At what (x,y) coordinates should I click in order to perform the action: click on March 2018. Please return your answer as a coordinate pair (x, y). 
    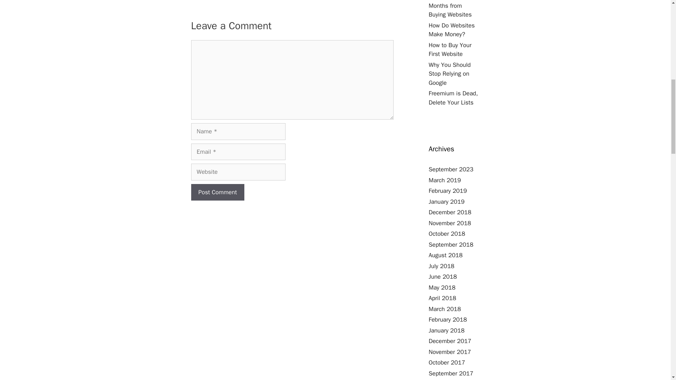
    Looking at the image, I should click on (445, 309).